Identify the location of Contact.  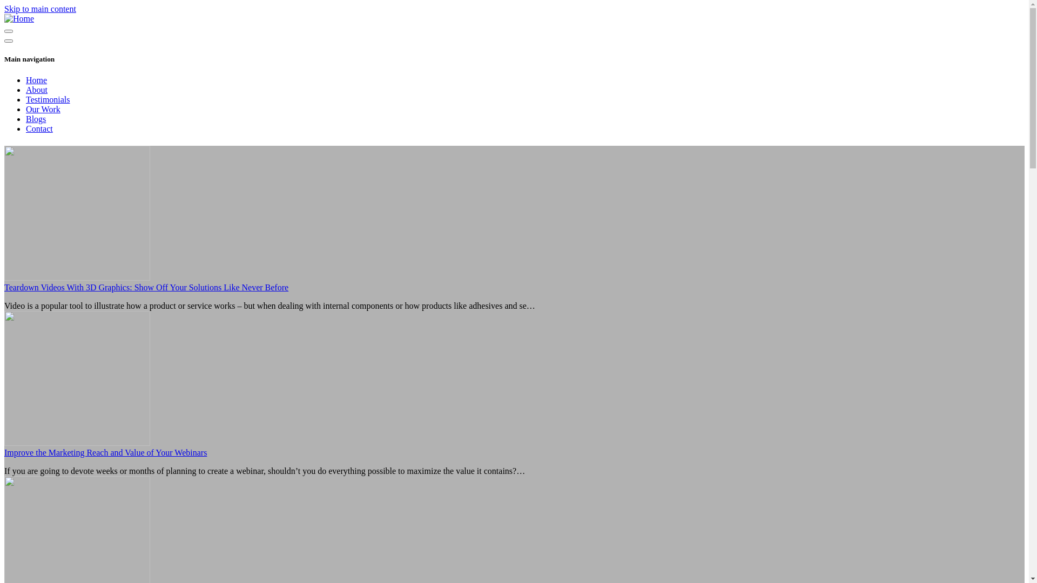
(39, 128).